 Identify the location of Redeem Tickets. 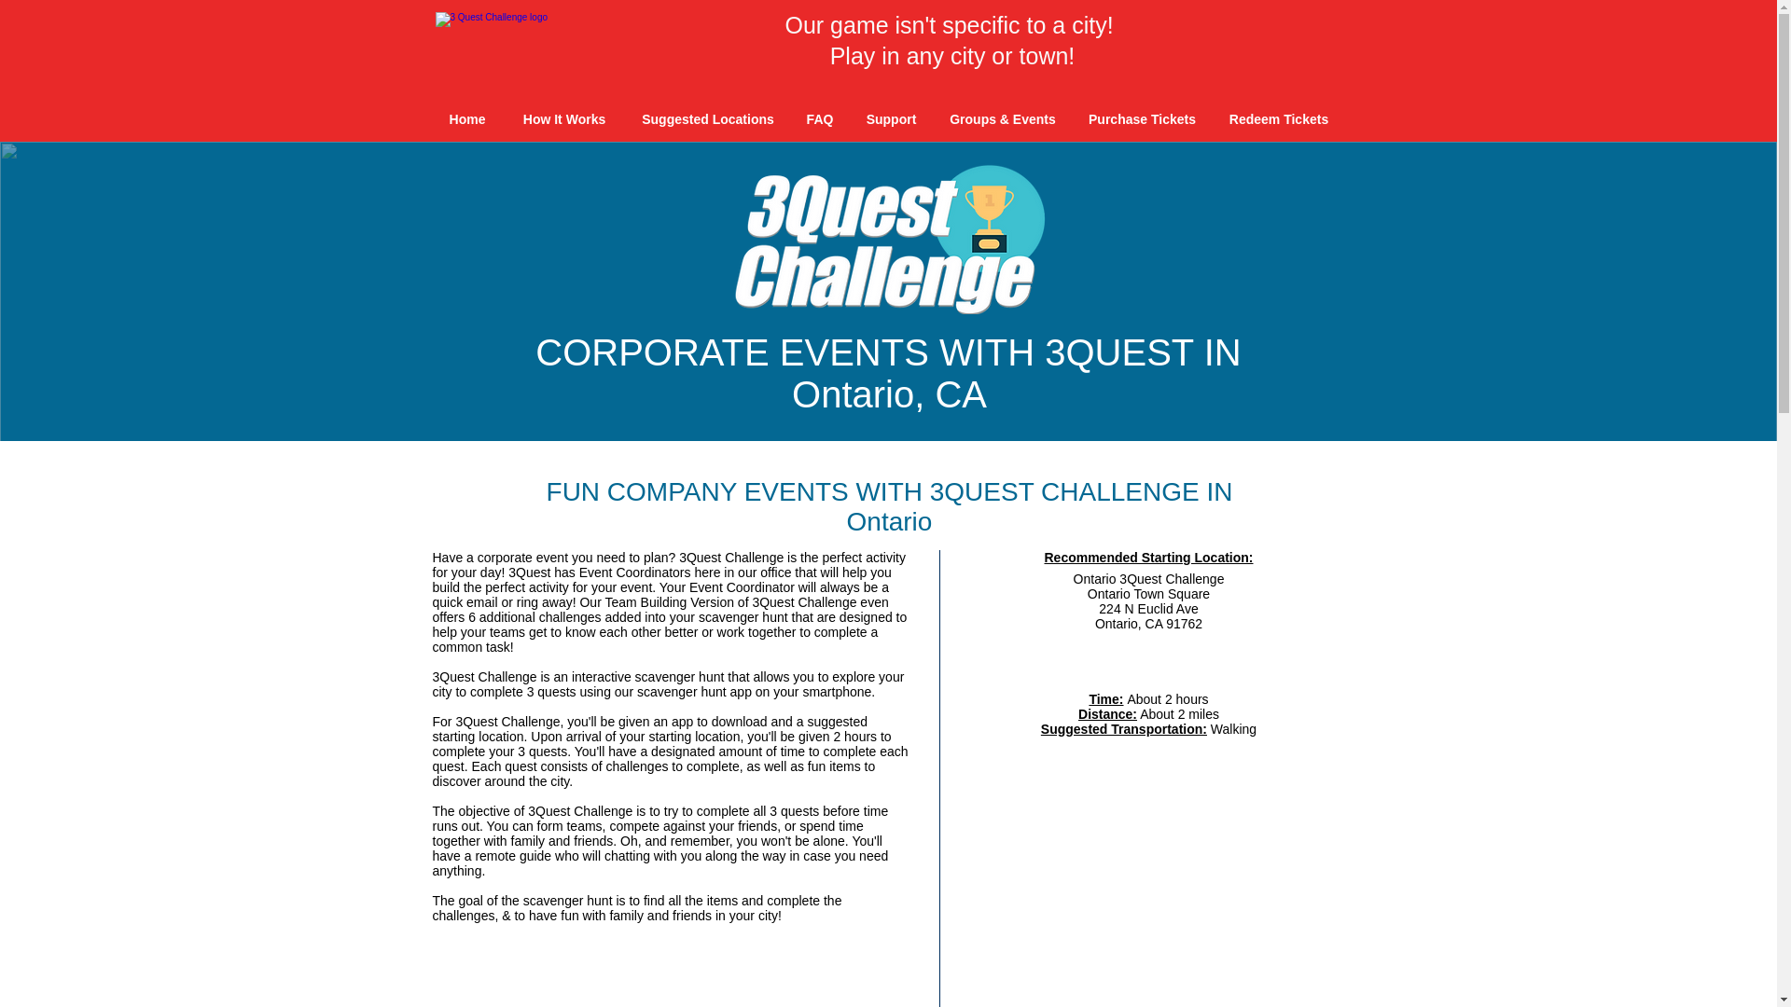
(1279, 119).